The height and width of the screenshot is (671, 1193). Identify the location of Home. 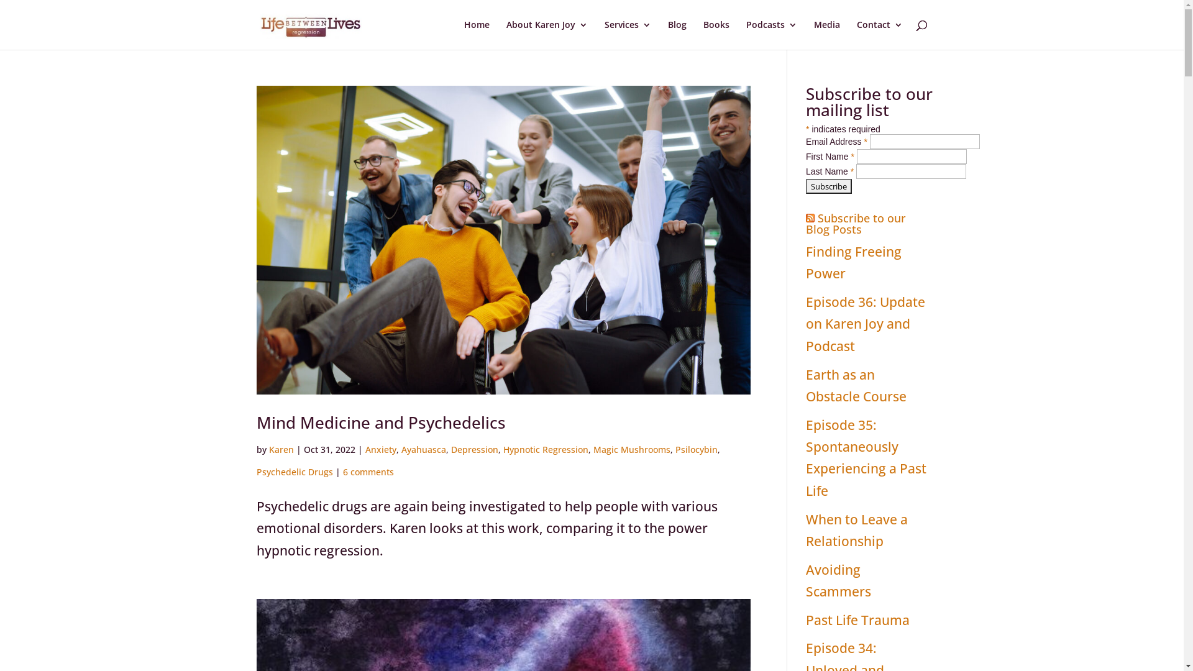
(476, 35).